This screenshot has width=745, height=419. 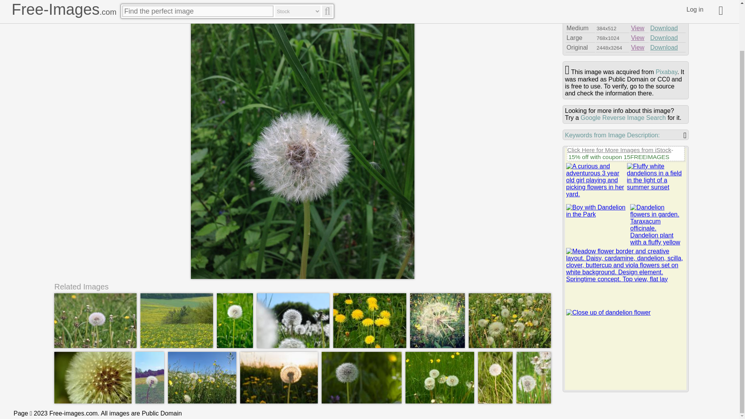 I want to click on Pixabay, so click(x=666, y=72).